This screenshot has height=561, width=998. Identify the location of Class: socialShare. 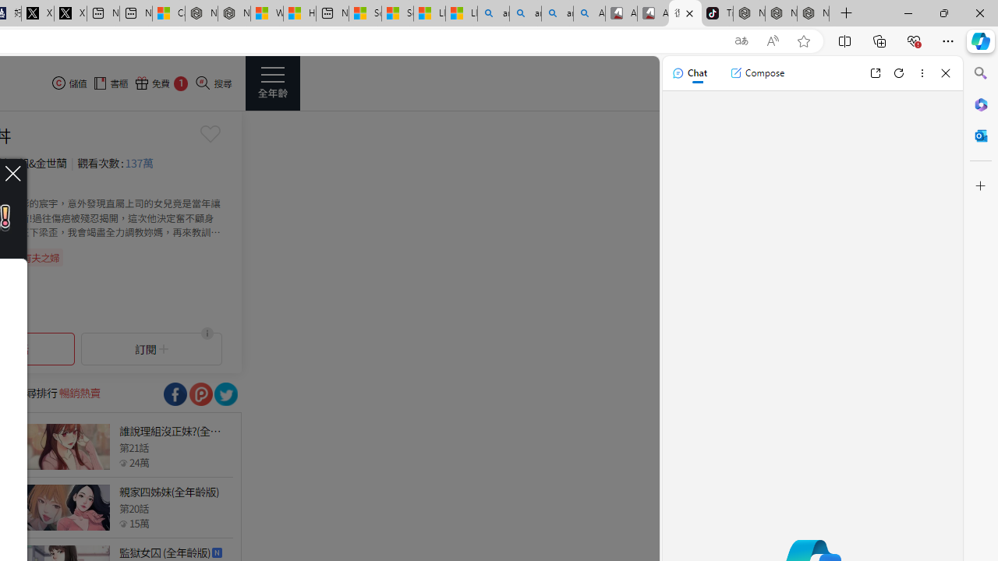
(226, 394).